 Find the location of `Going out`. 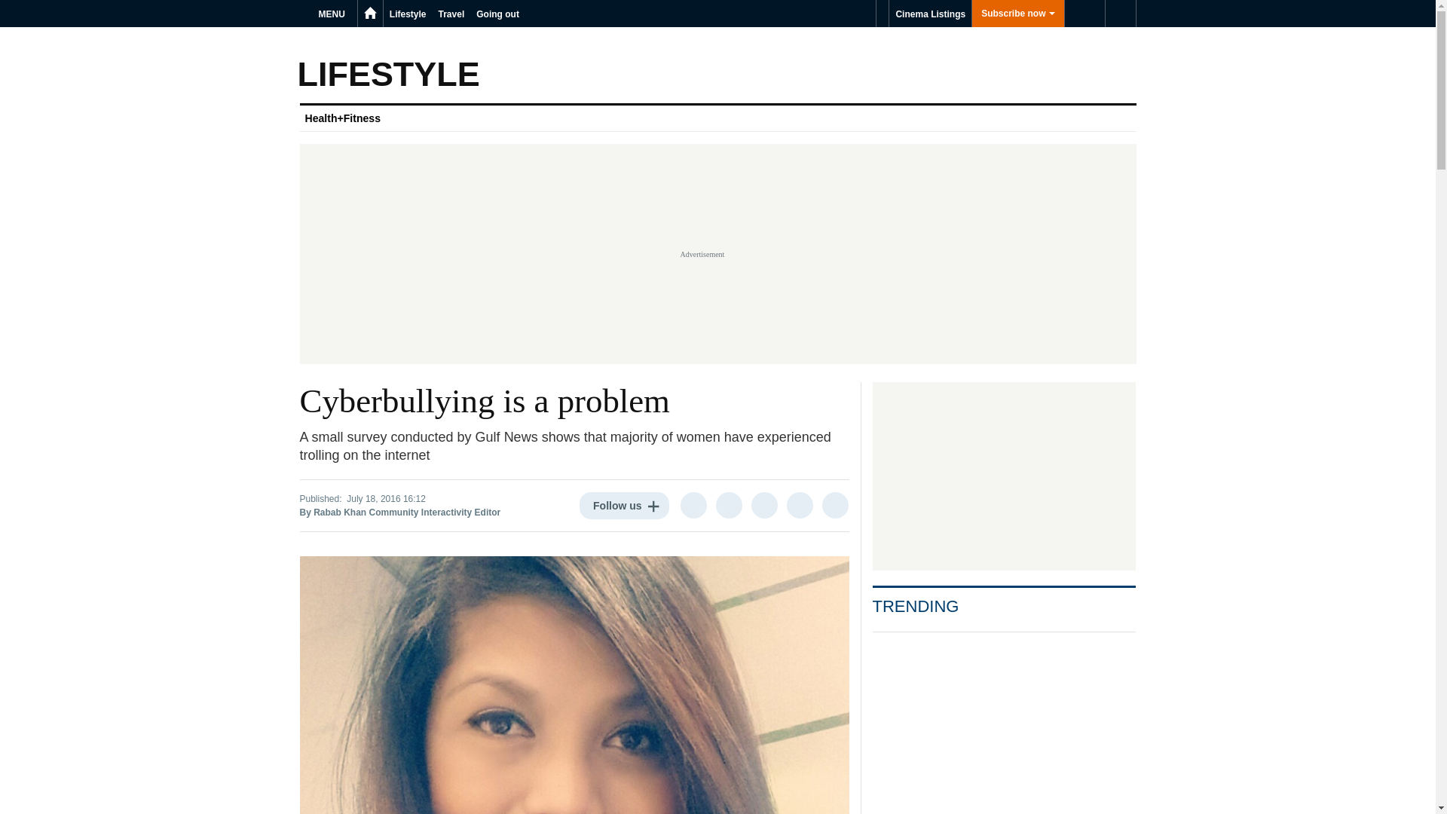

Going out is located at coordinates (497, 14).